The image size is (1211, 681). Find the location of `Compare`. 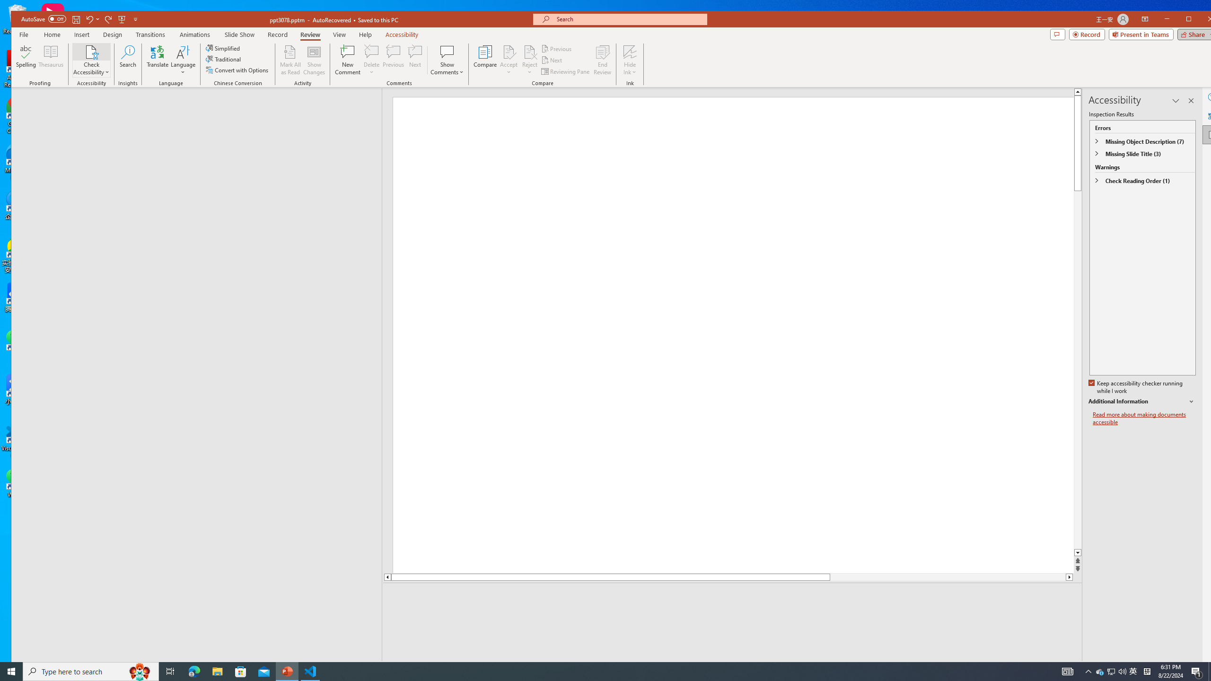

Compare is located at coordinates (485, 60).